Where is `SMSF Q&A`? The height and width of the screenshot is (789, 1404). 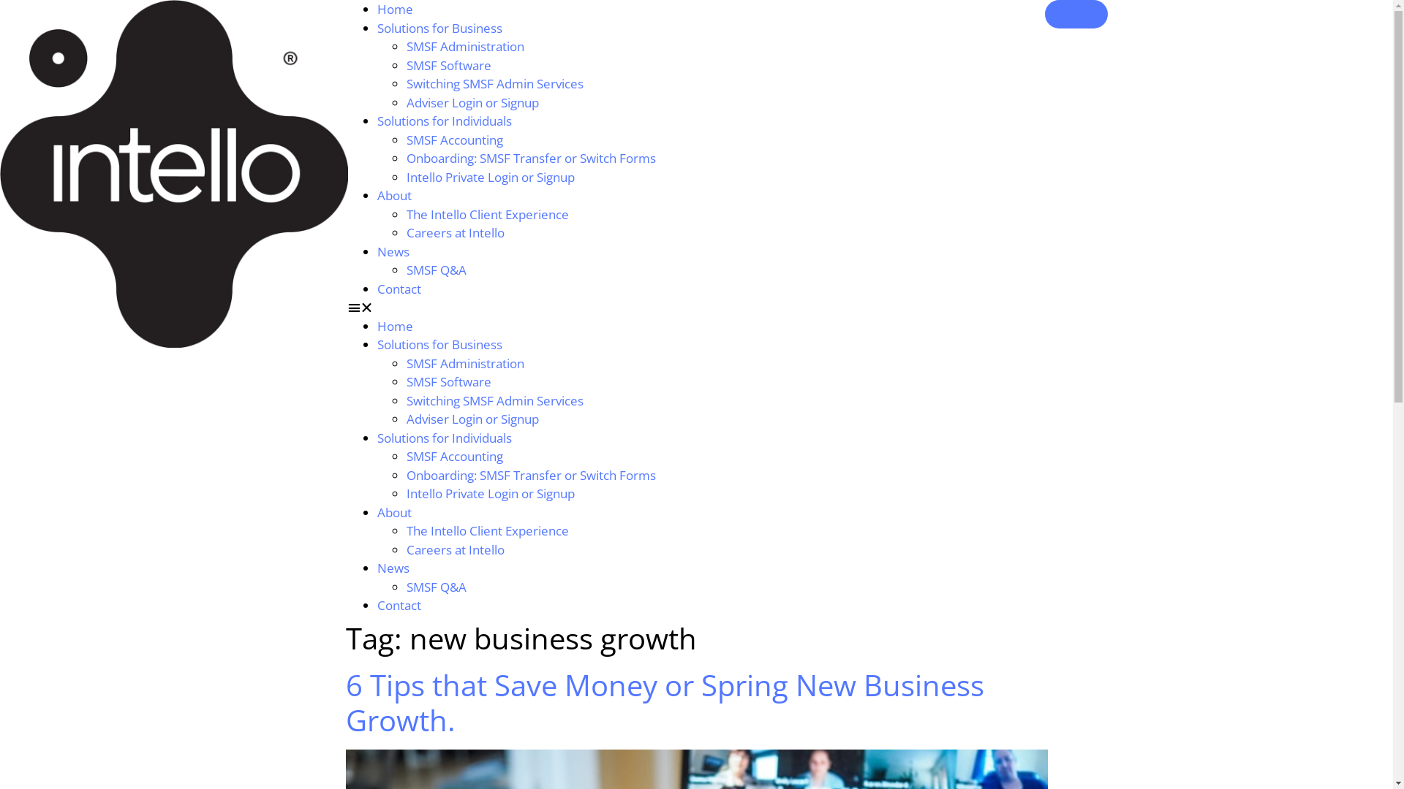
SMSF Q&A is located at coordinates (437, 270).